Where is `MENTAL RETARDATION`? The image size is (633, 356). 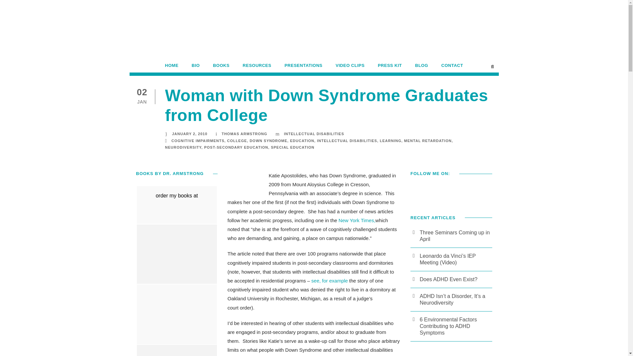 MENTAL RETARDATION is located at coordinates (428, 141).